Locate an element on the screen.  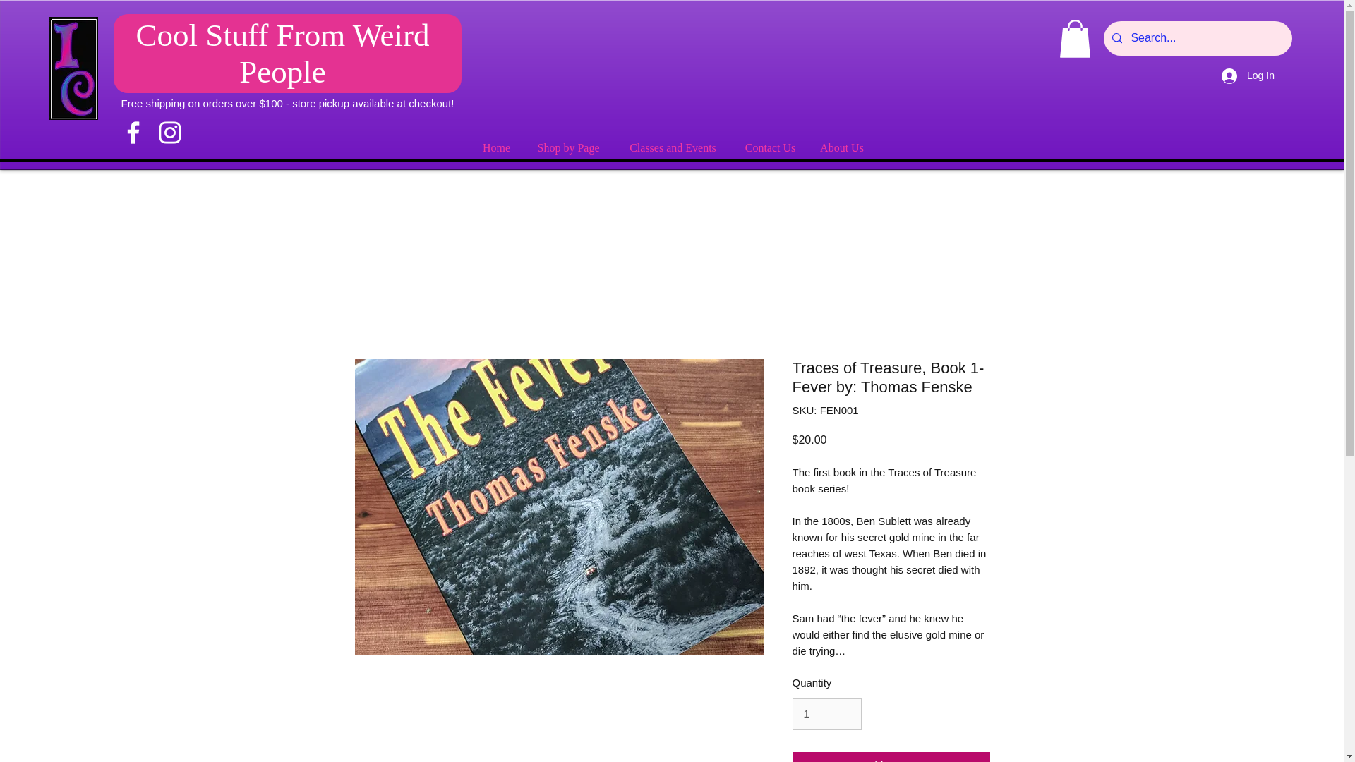
Classes and Events is located at coordinates (672, 148).